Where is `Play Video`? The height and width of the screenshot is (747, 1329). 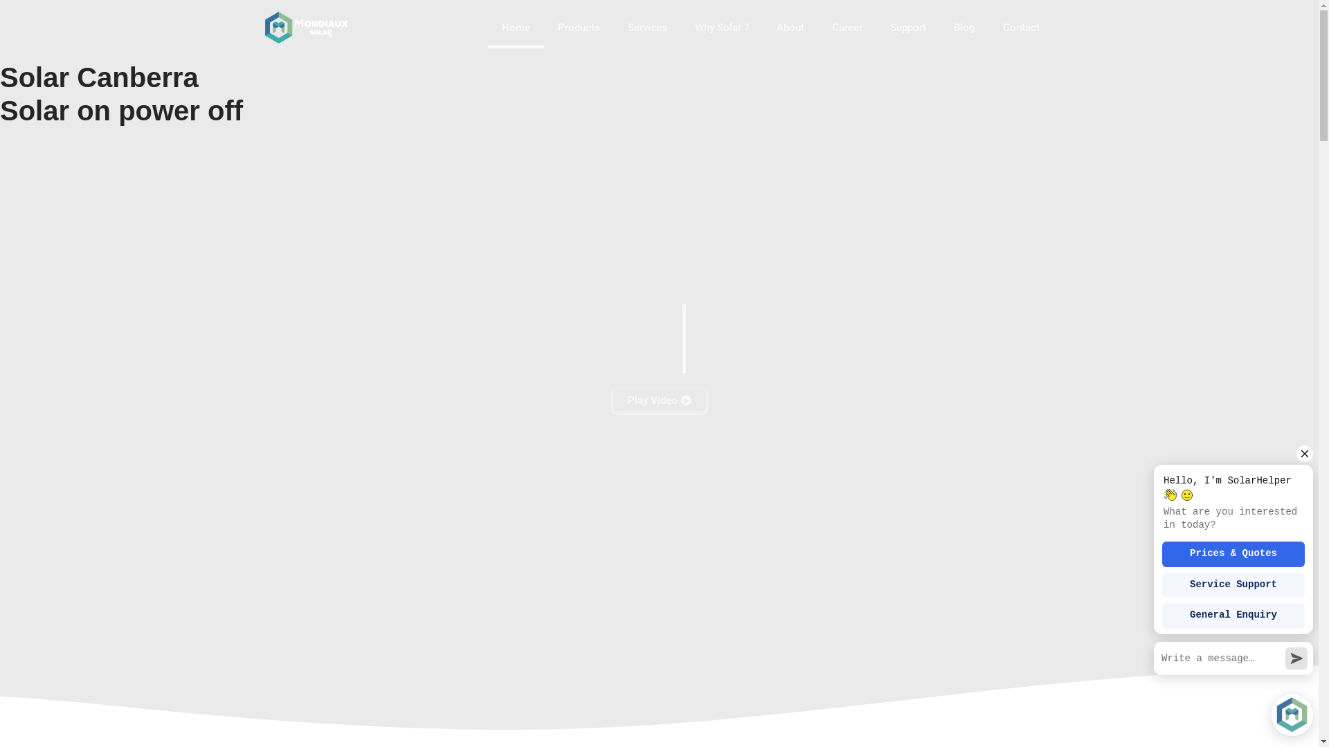 Play Video is located at coordinates (659, 401).